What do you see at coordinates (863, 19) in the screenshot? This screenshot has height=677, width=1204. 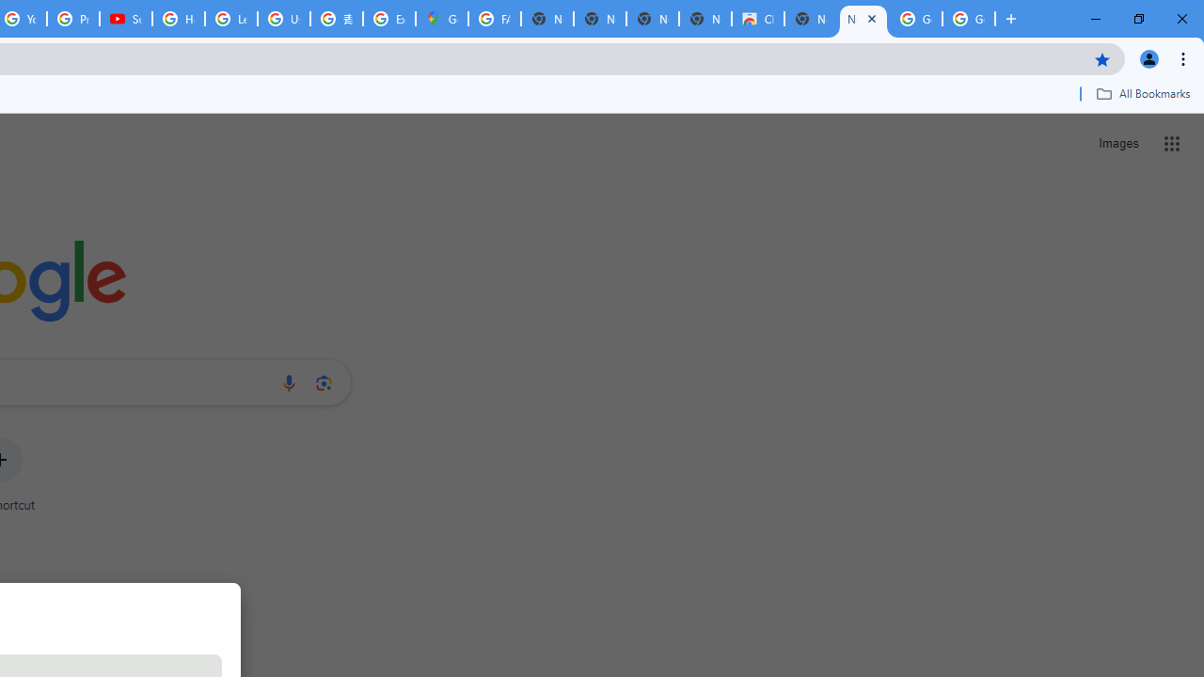 I see `New Tab` at bounding box center [863, 19].